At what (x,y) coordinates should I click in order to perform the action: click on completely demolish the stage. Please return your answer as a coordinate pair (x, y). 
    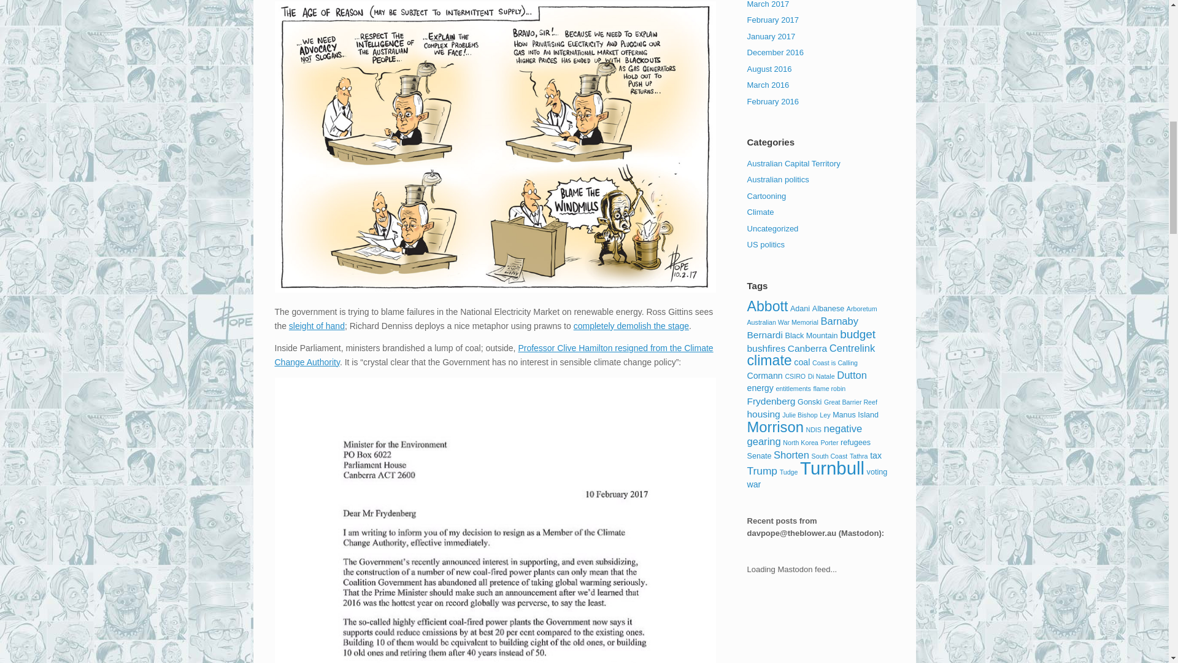
    Looking at the image, I should click on (631, 325).